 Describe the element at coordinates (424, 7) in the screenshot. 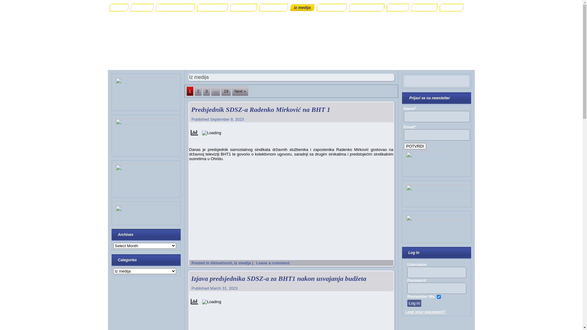

I see `COVID-19` at that location.